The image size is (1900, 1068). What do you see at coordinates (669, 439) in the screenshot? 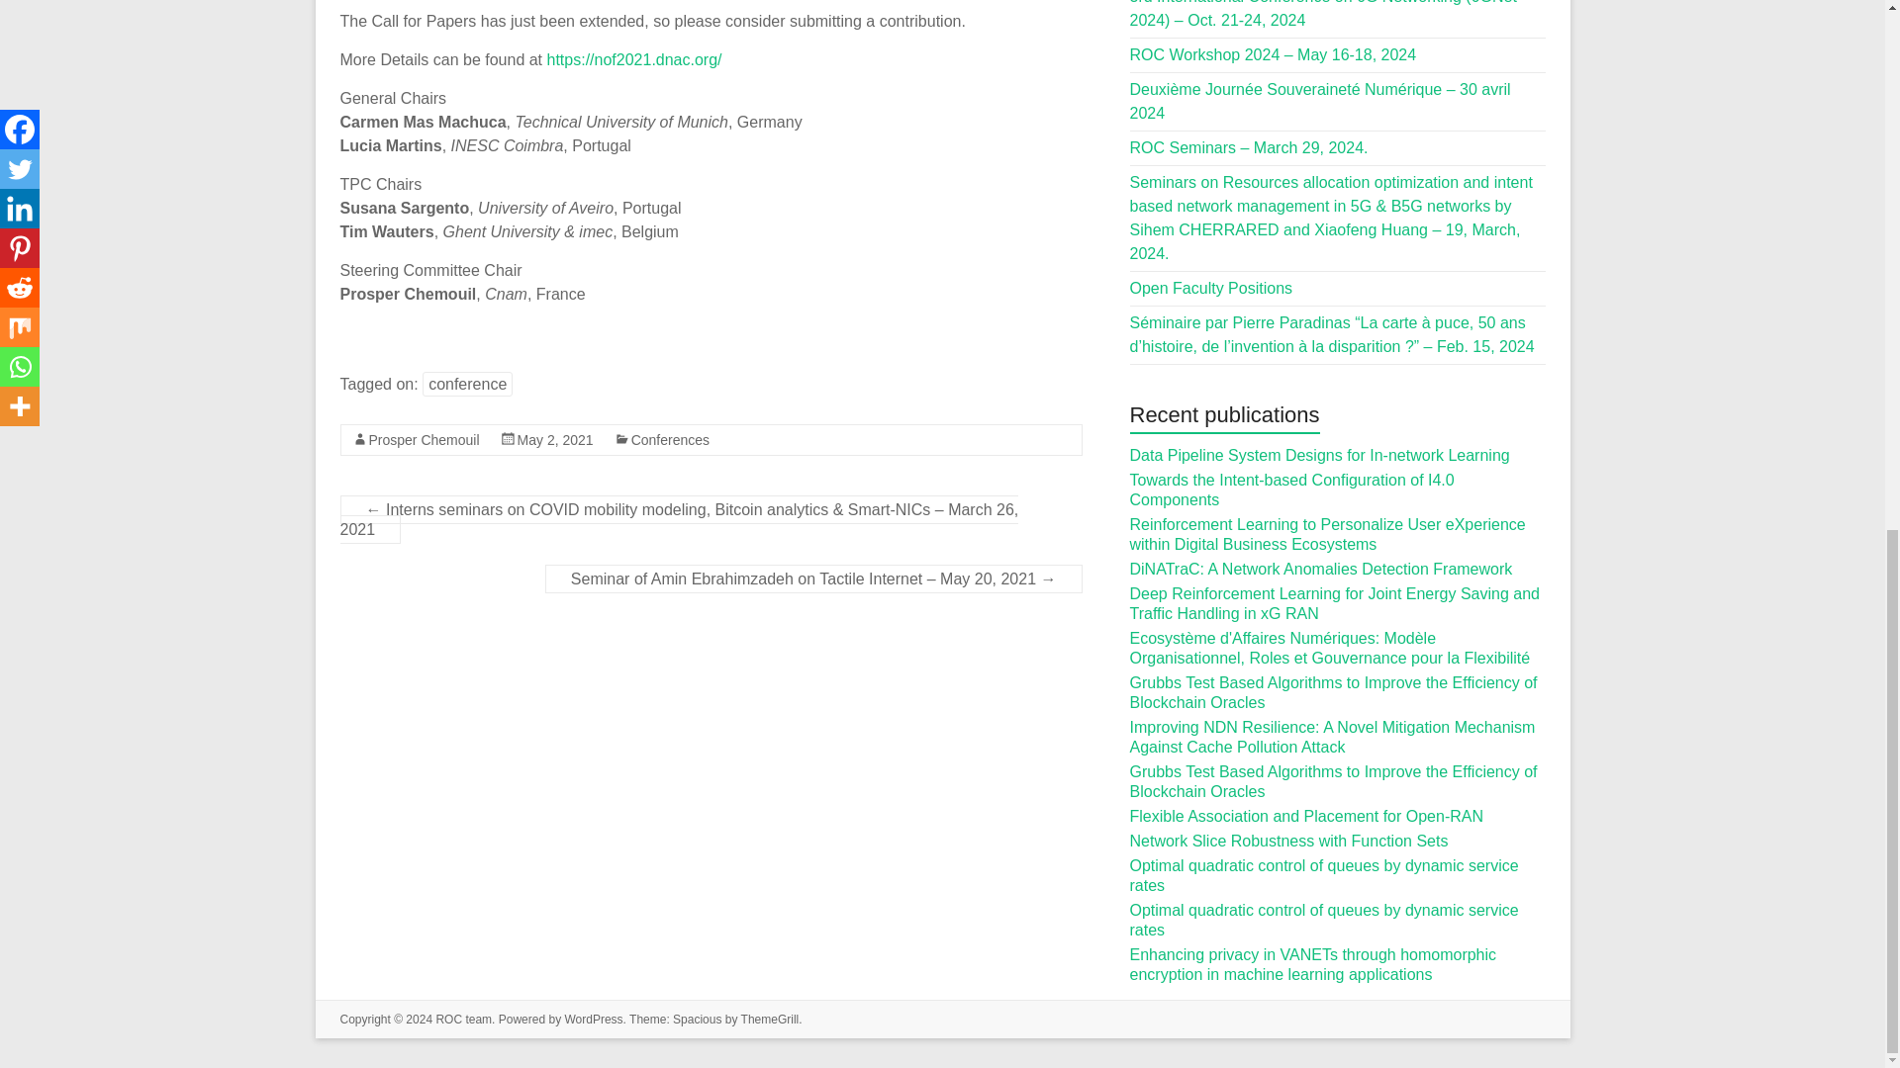
I see `Conferences` at bounding box center [669, 439].